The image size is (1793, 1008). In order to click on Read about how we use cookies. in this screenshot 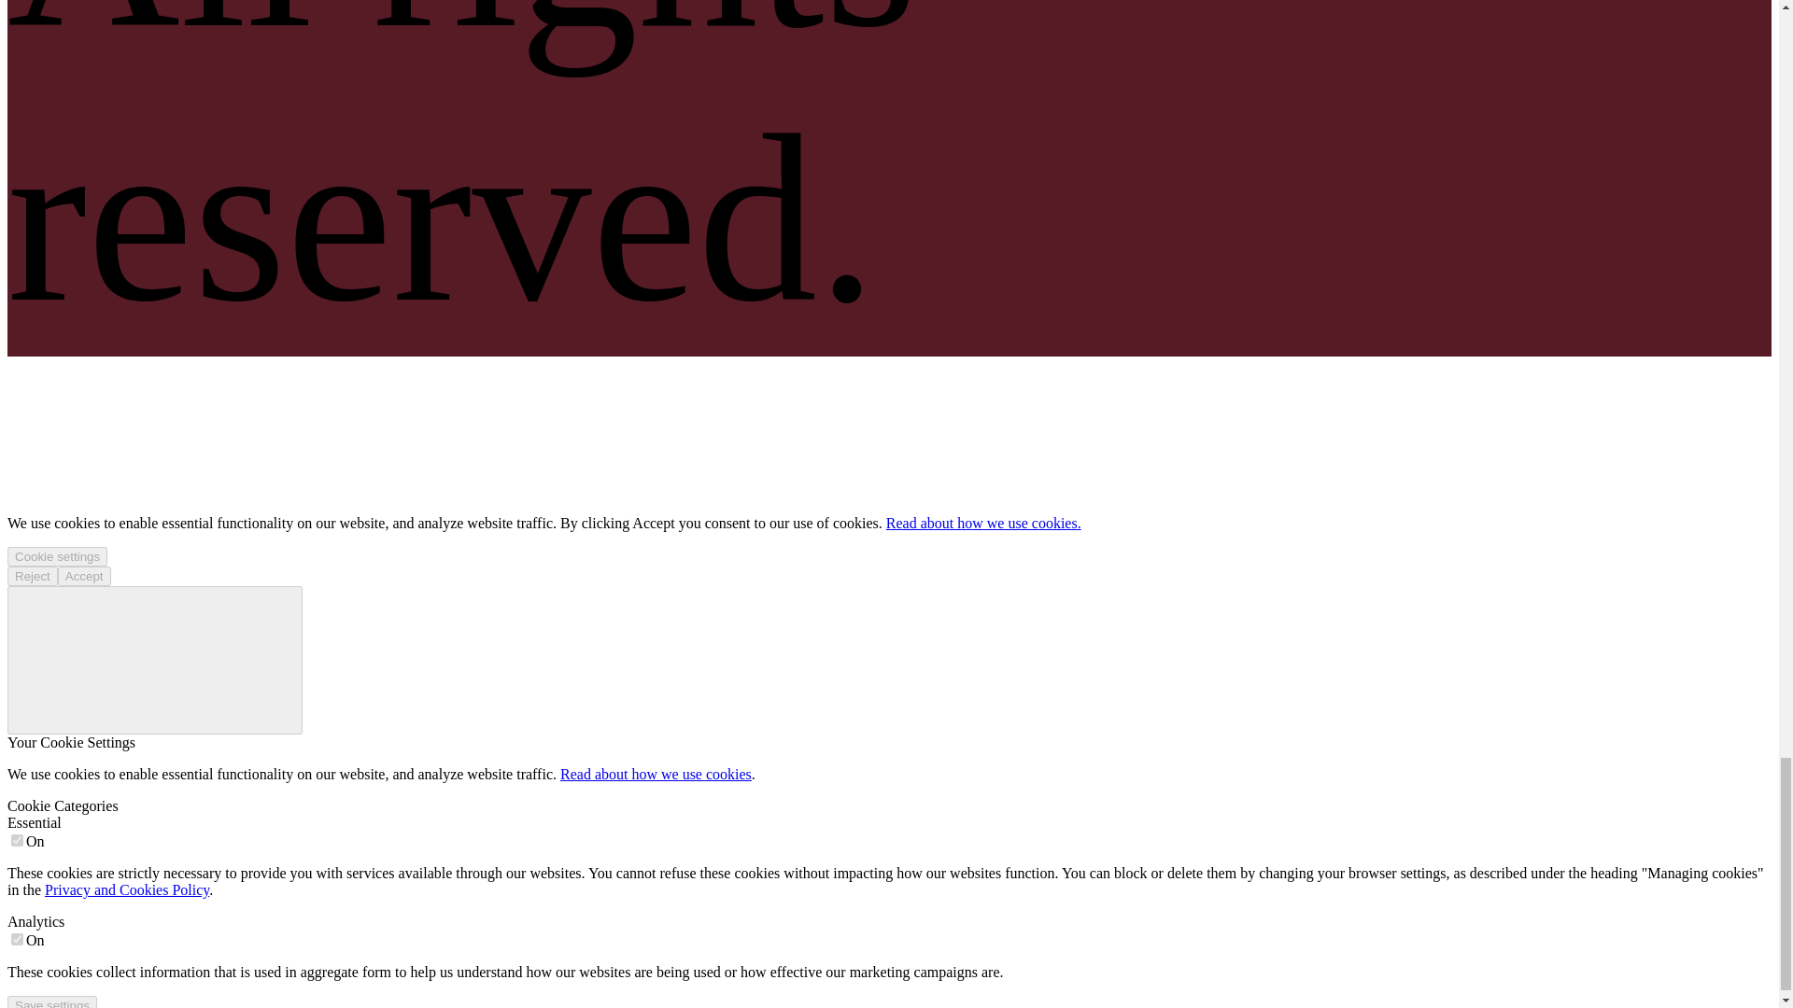, I will do `click(982, 523)`.